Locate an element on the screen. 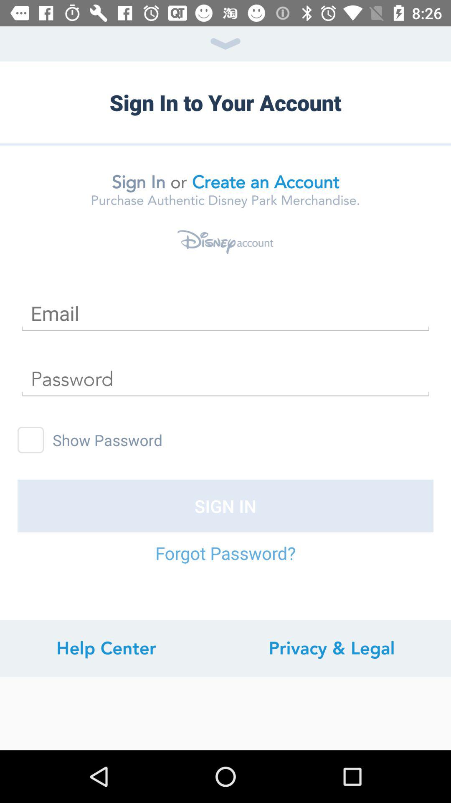  press privacy & legal at the bottom right corner is located at coordinates (332, 648).